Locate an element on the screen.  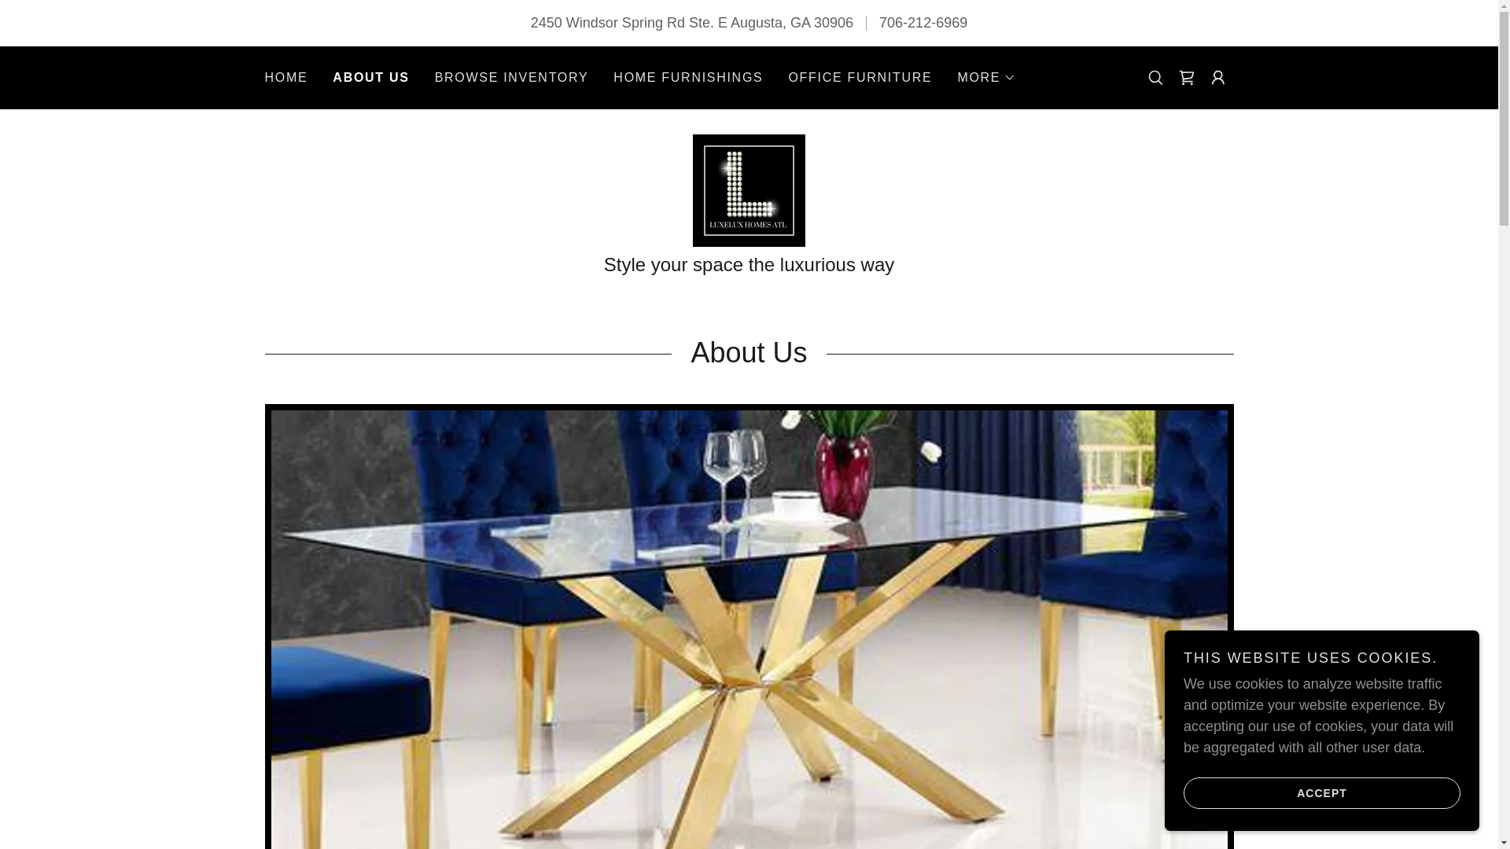
BROWSE INVENTORY is located at coordinates (511, 77).